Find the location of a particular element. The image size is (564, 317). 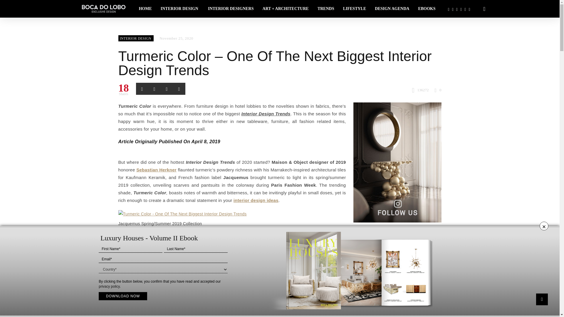

TRENDS is located at coordinates (326, 9).